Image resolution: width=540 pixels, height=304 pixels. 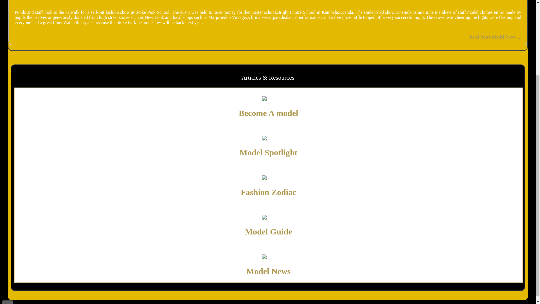 I want to click on Man, so click(x=268, y=99).